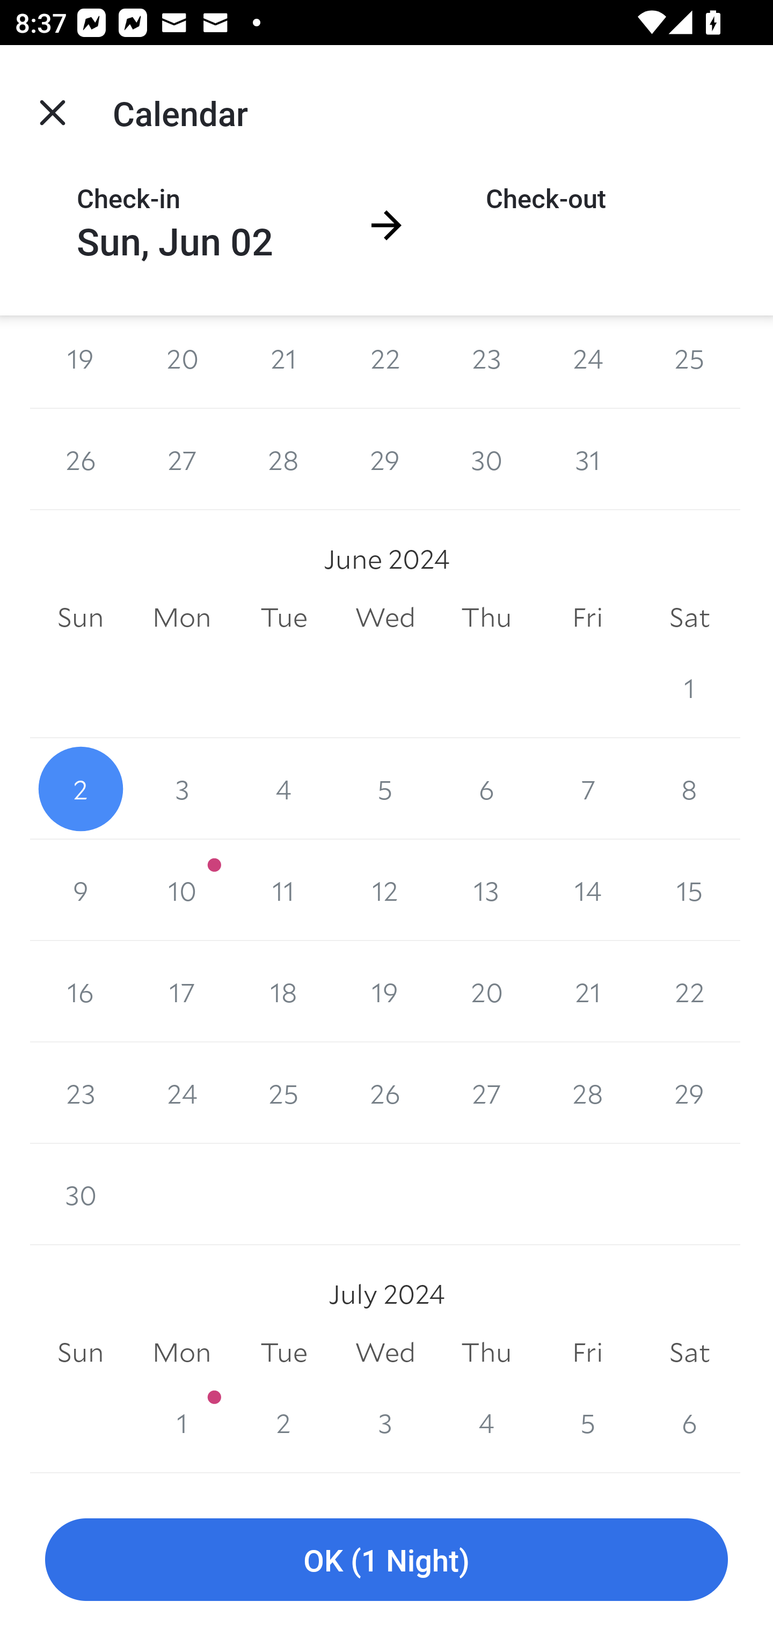 The image size is (773, 1631). What do you see at coordinates (181, 1092) in the screenshot?
I see `24 24 June 2024` at bounding box center [181, 1092].